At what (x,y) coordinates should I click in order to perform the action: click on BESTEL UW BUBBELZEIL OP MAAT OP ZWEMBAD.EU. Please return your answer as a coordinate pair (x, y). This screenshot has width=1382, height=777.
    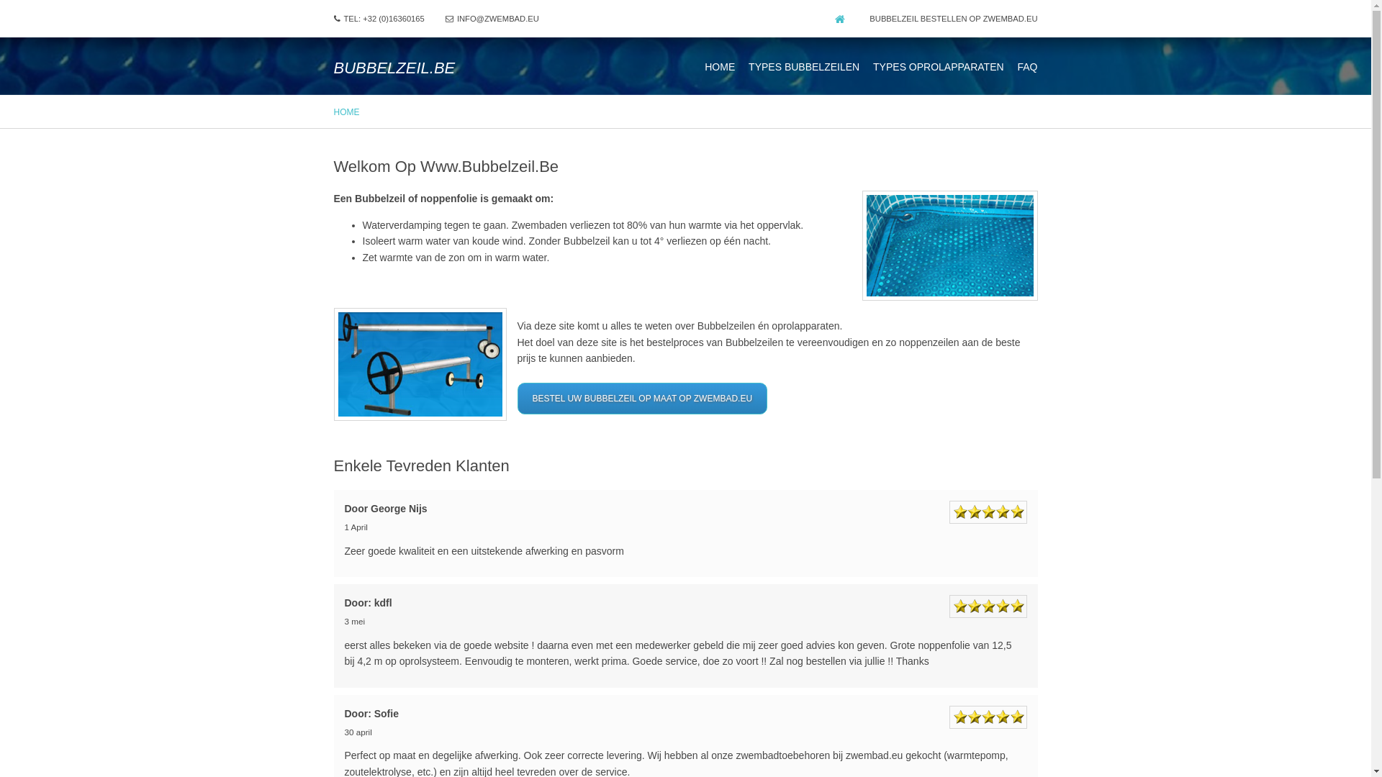
    Looking at the image, I should click on (642, 399).